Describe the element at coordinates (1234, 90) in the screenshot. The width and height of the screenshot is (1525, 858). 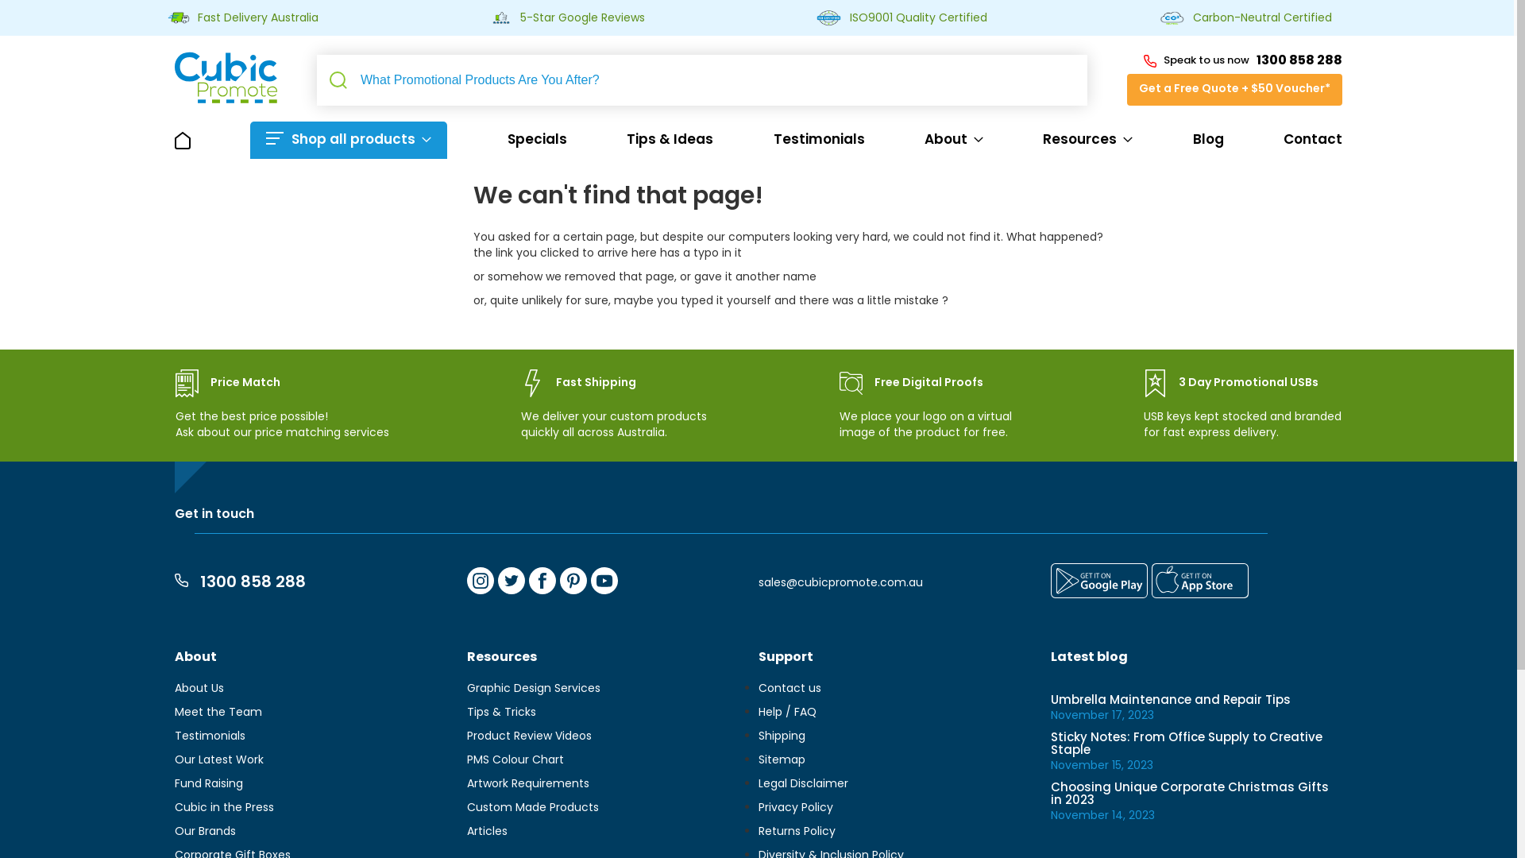
I see `Get a Free Quote + $50 Voucher*` at that location.